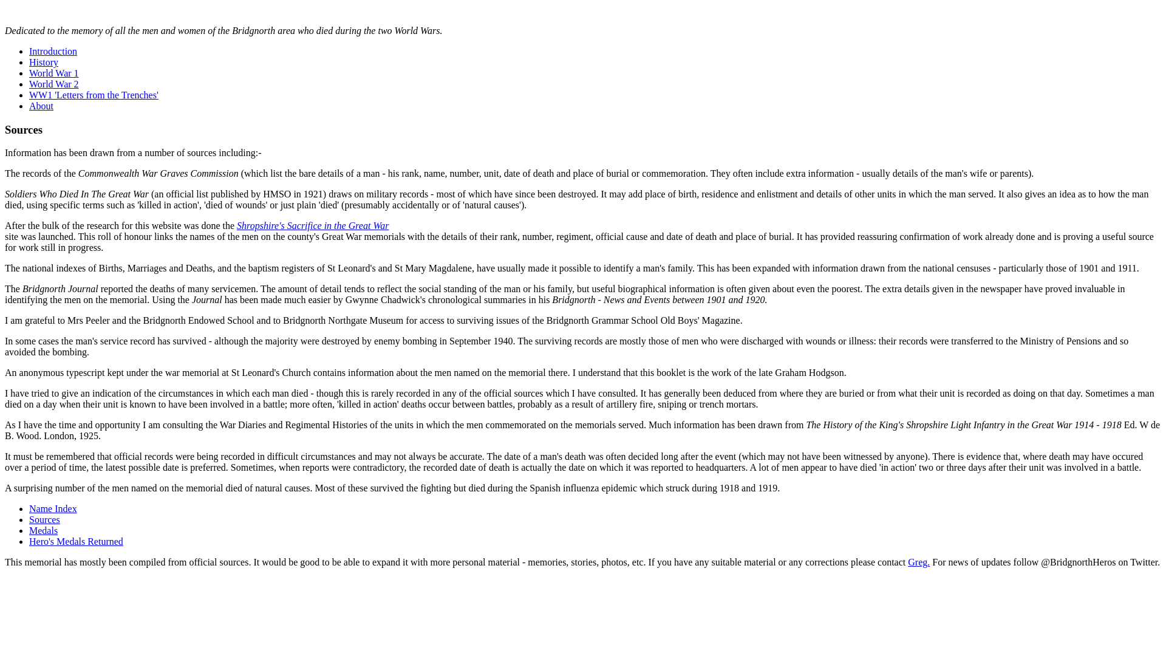 Image resolution: width=1166 pixels, height=656 pixels. What do you see at coordinates (54, 73) in the screenshot?
I see `World War 1` at bounding box center [54, 73].